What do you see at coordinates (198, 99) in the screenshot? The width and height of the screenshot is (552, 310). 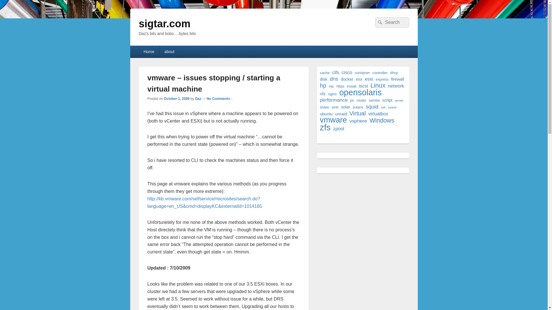 I see `View all posts by Daz` at bounding box center [198, 99].